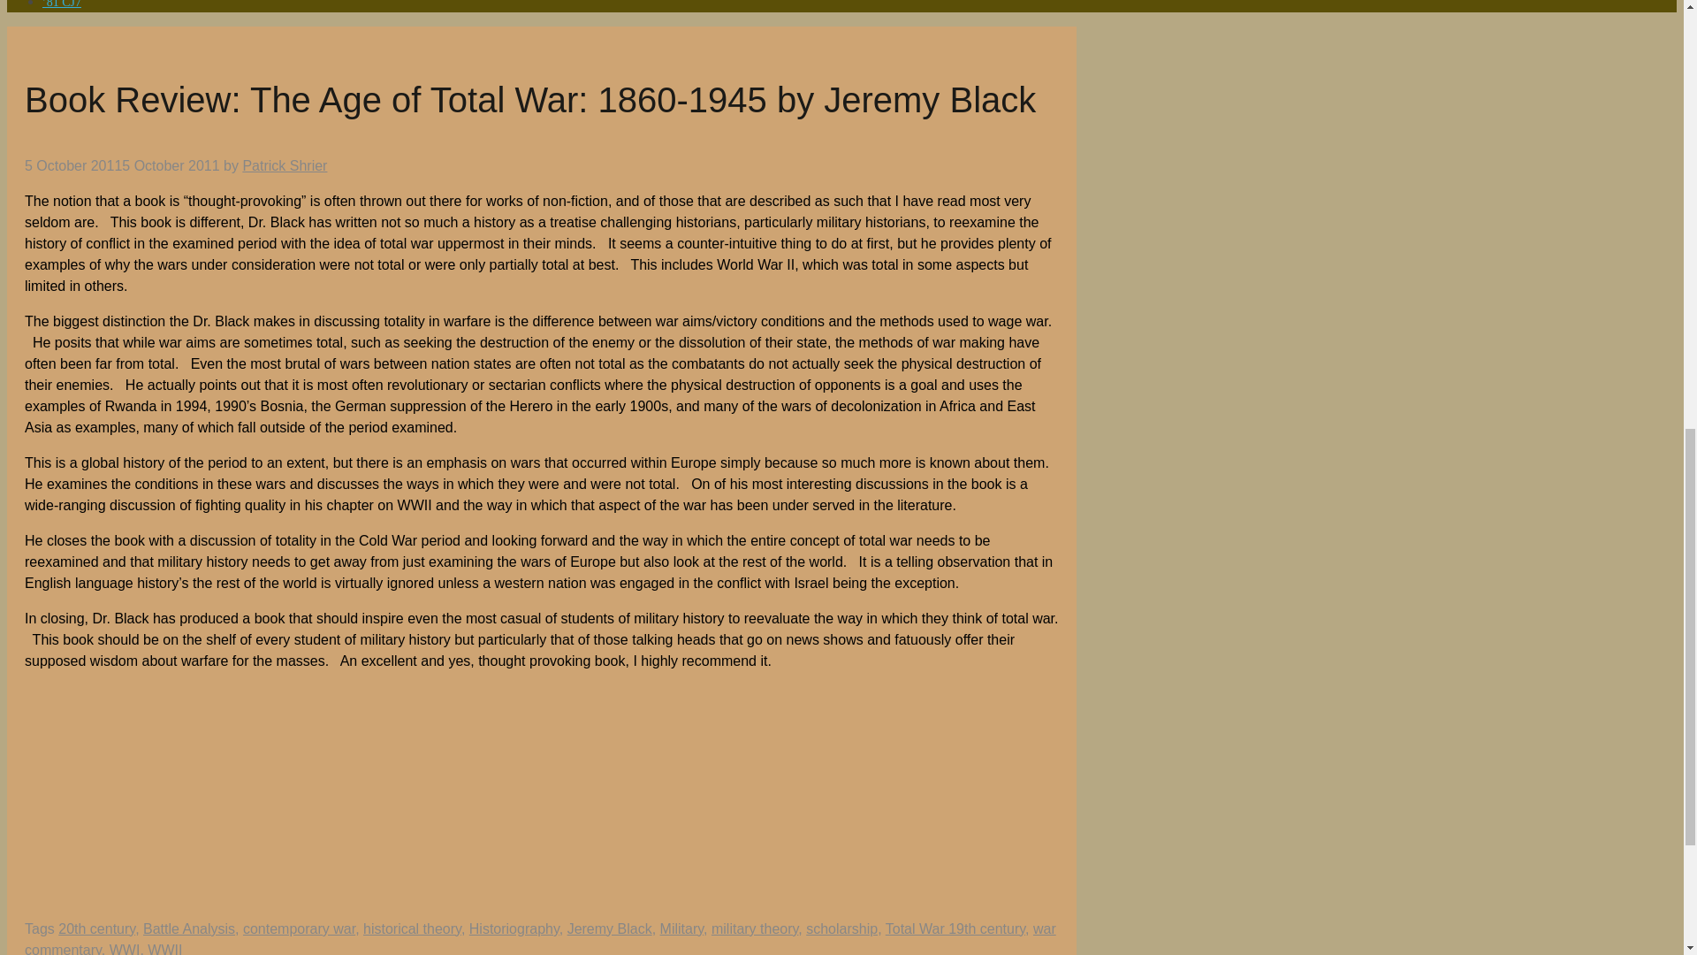  What do you see at coordinates (189, 928) in the screenshot?
I see `Battle Analysis` at bounding box center [189, 928].